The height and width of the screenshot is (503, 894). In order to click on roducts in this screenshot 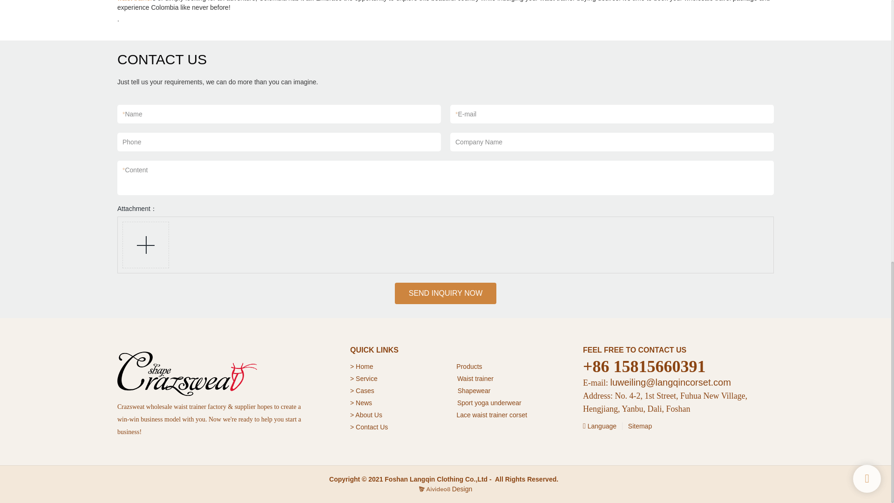, I will do `click(472, 366)`.